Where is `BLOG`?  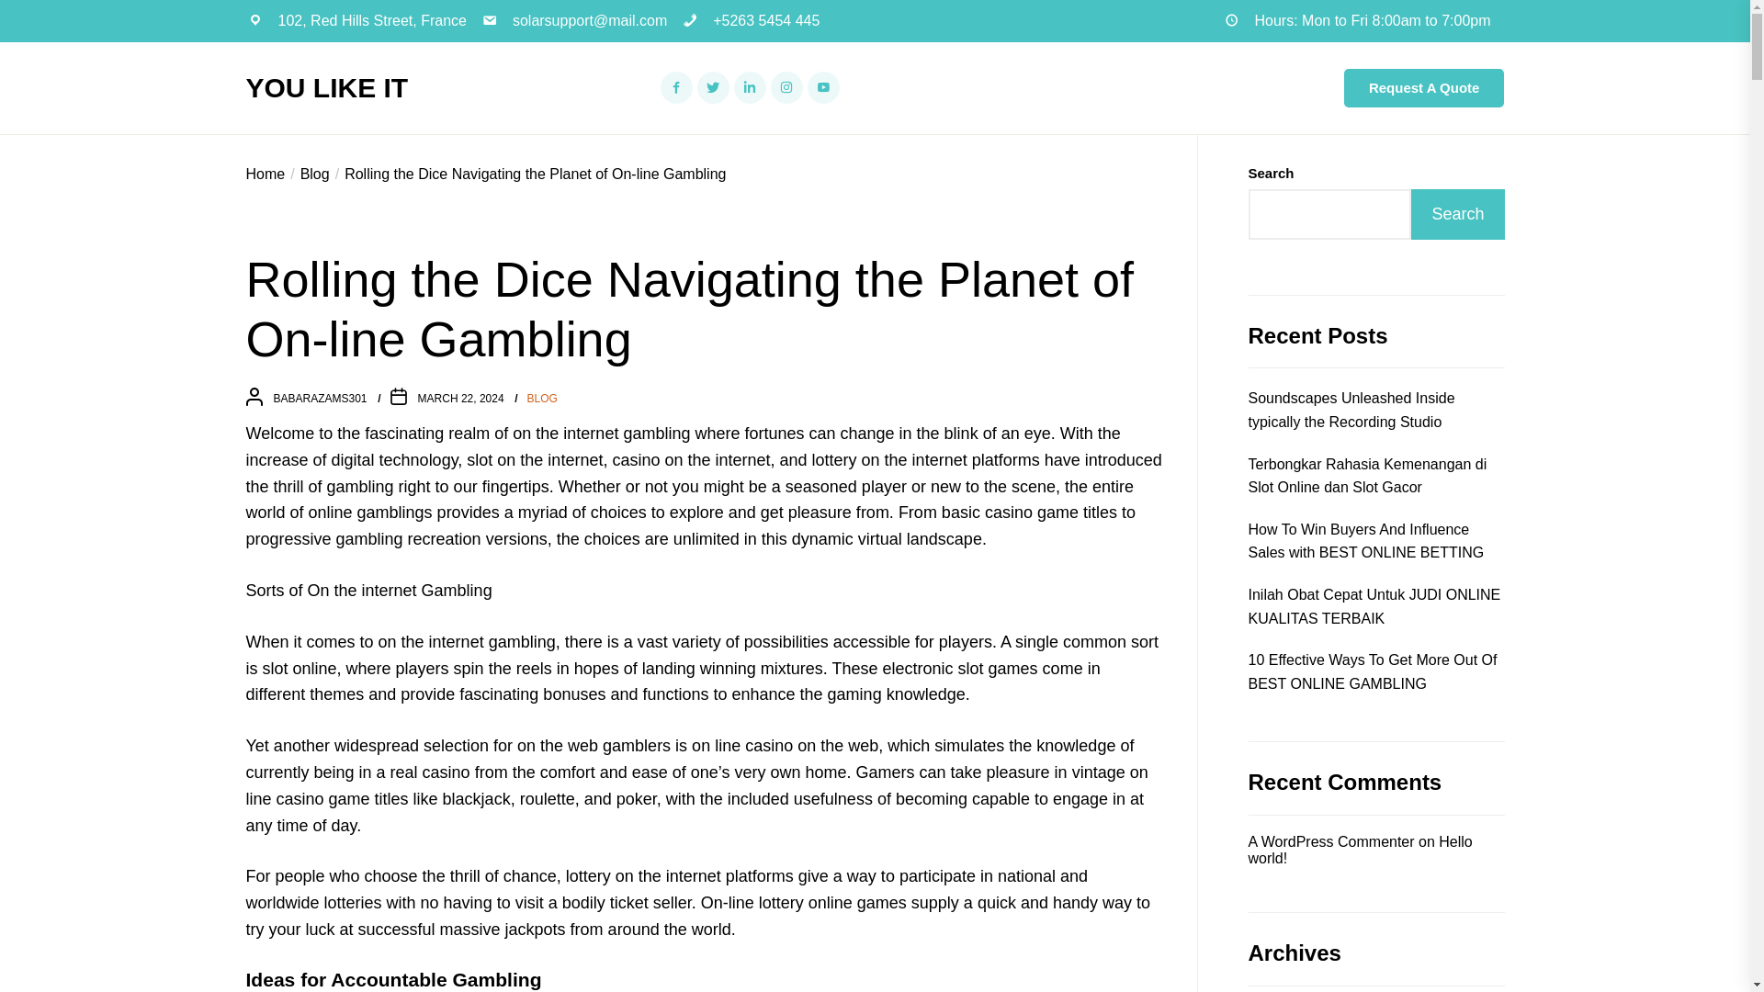
BLOG is located at coordinates (542, 399).